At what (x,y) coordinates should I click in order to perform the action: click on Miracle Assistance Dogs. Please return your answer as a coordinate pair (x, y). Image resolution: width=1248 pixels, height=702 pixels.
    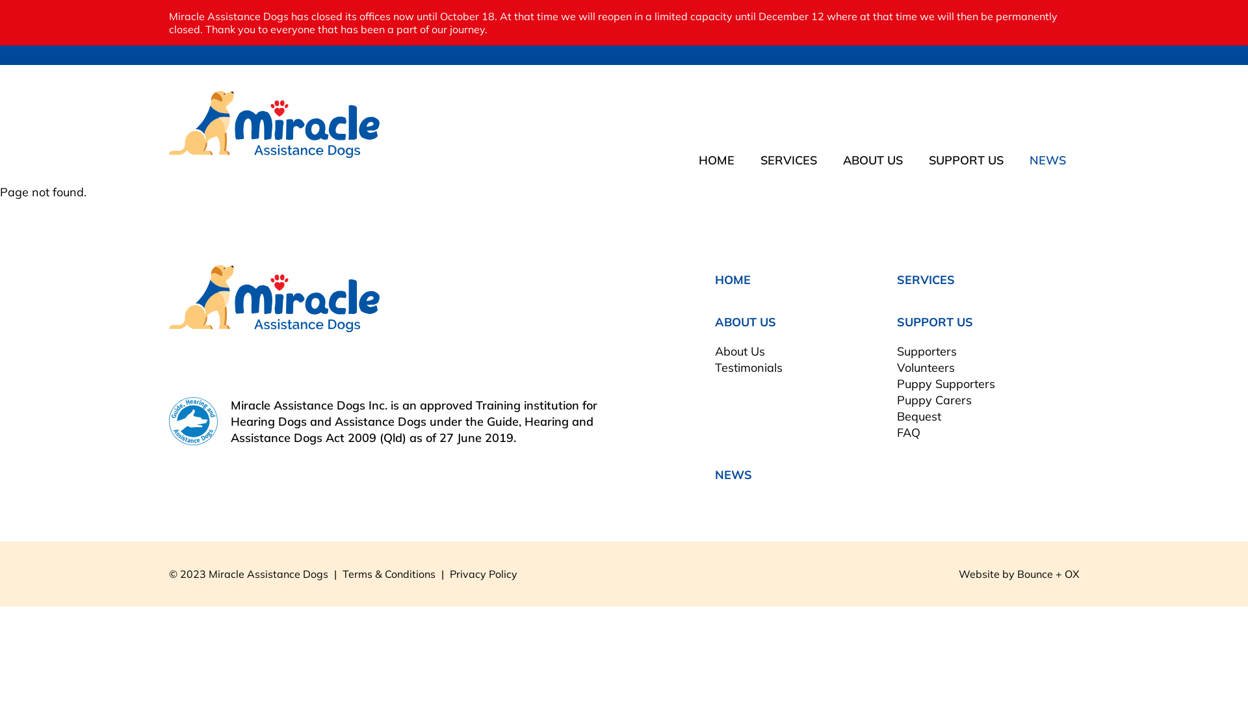
    Looking at the image, I should click on (390, 299).